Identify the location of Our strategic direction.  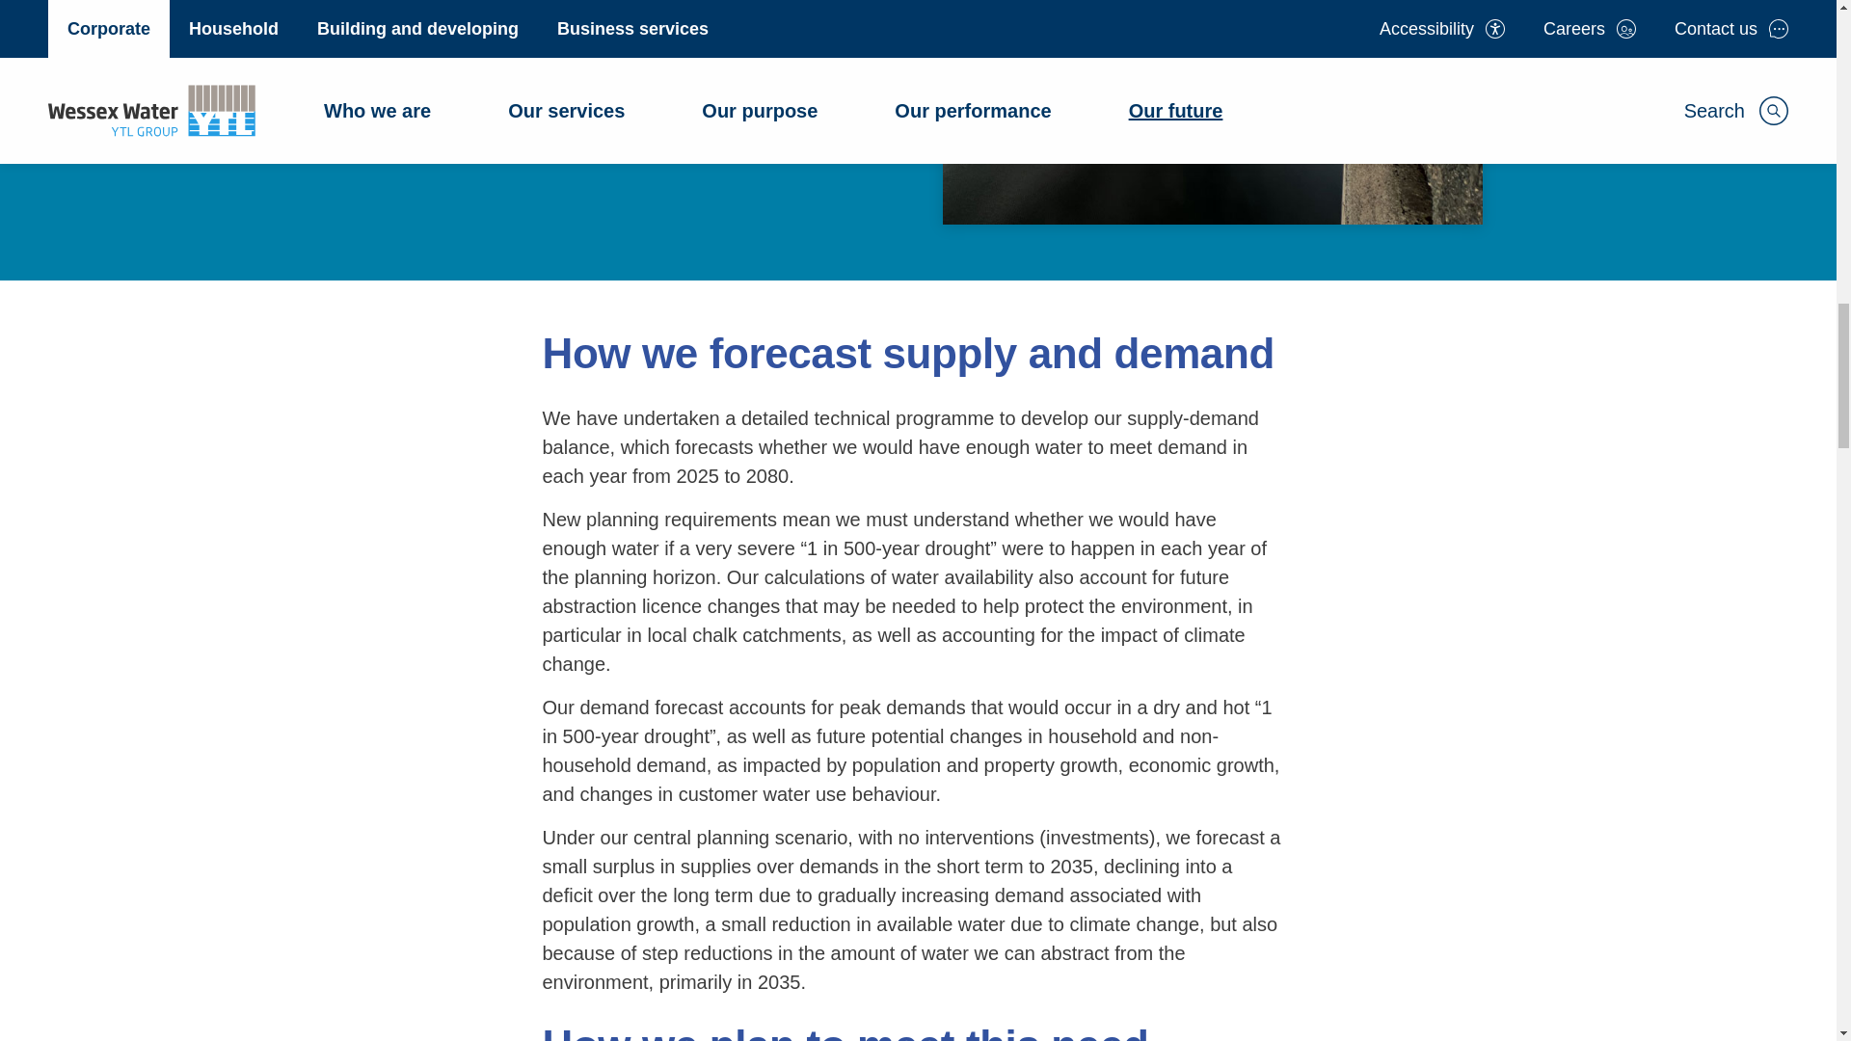
(565, 71).